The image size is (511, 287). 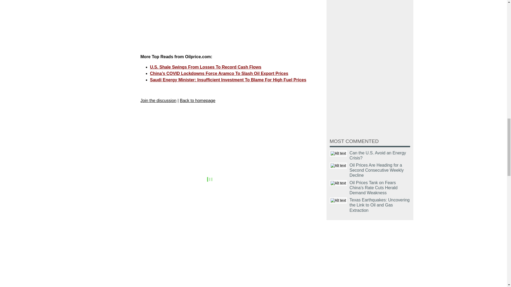 I want to click on Title text, so click(x=338, y=153).